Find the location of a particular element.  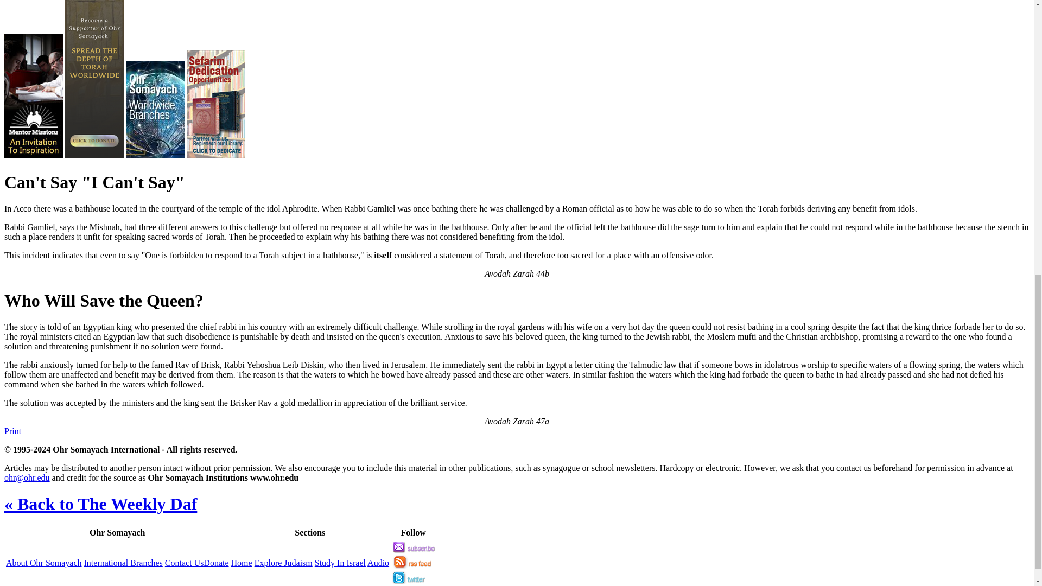

Donate is located at coordinates (215, 563).